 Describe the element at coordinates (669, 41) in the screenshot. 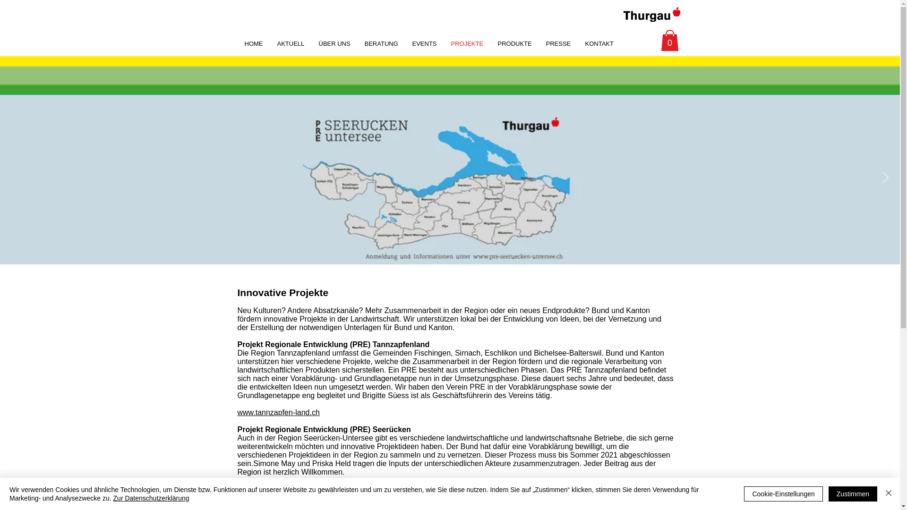

I see `0` at that location.